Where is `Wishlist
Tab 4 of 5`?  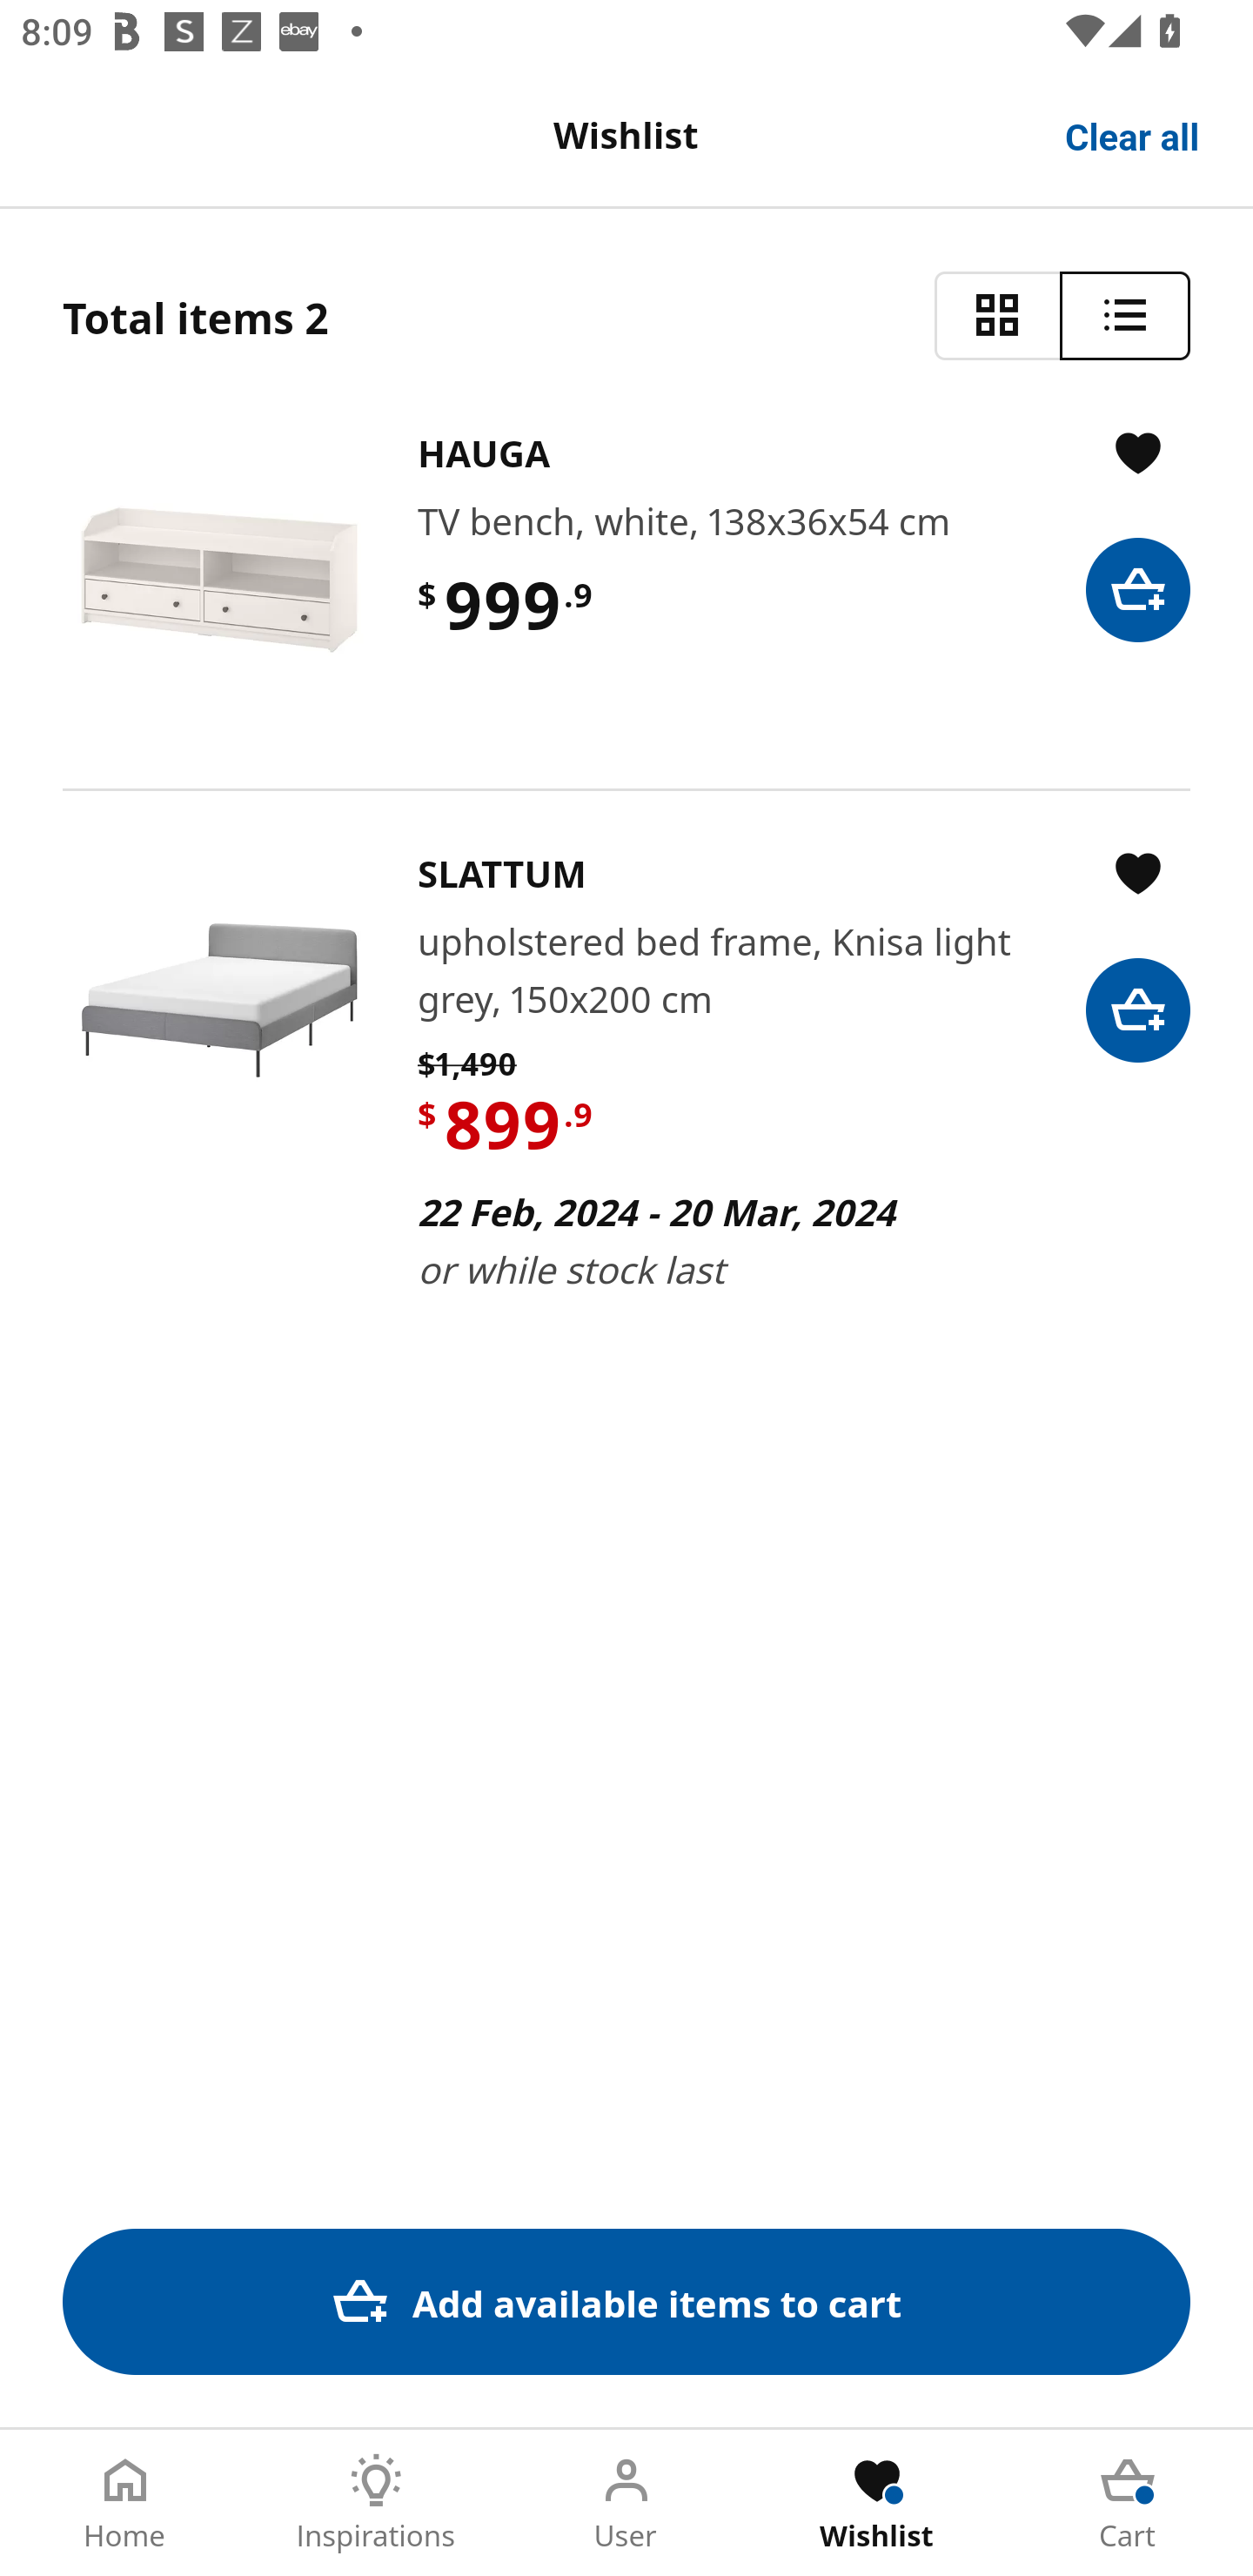 Wishlist
Tab 4 of 5 is located at coordinates (877, 2503).